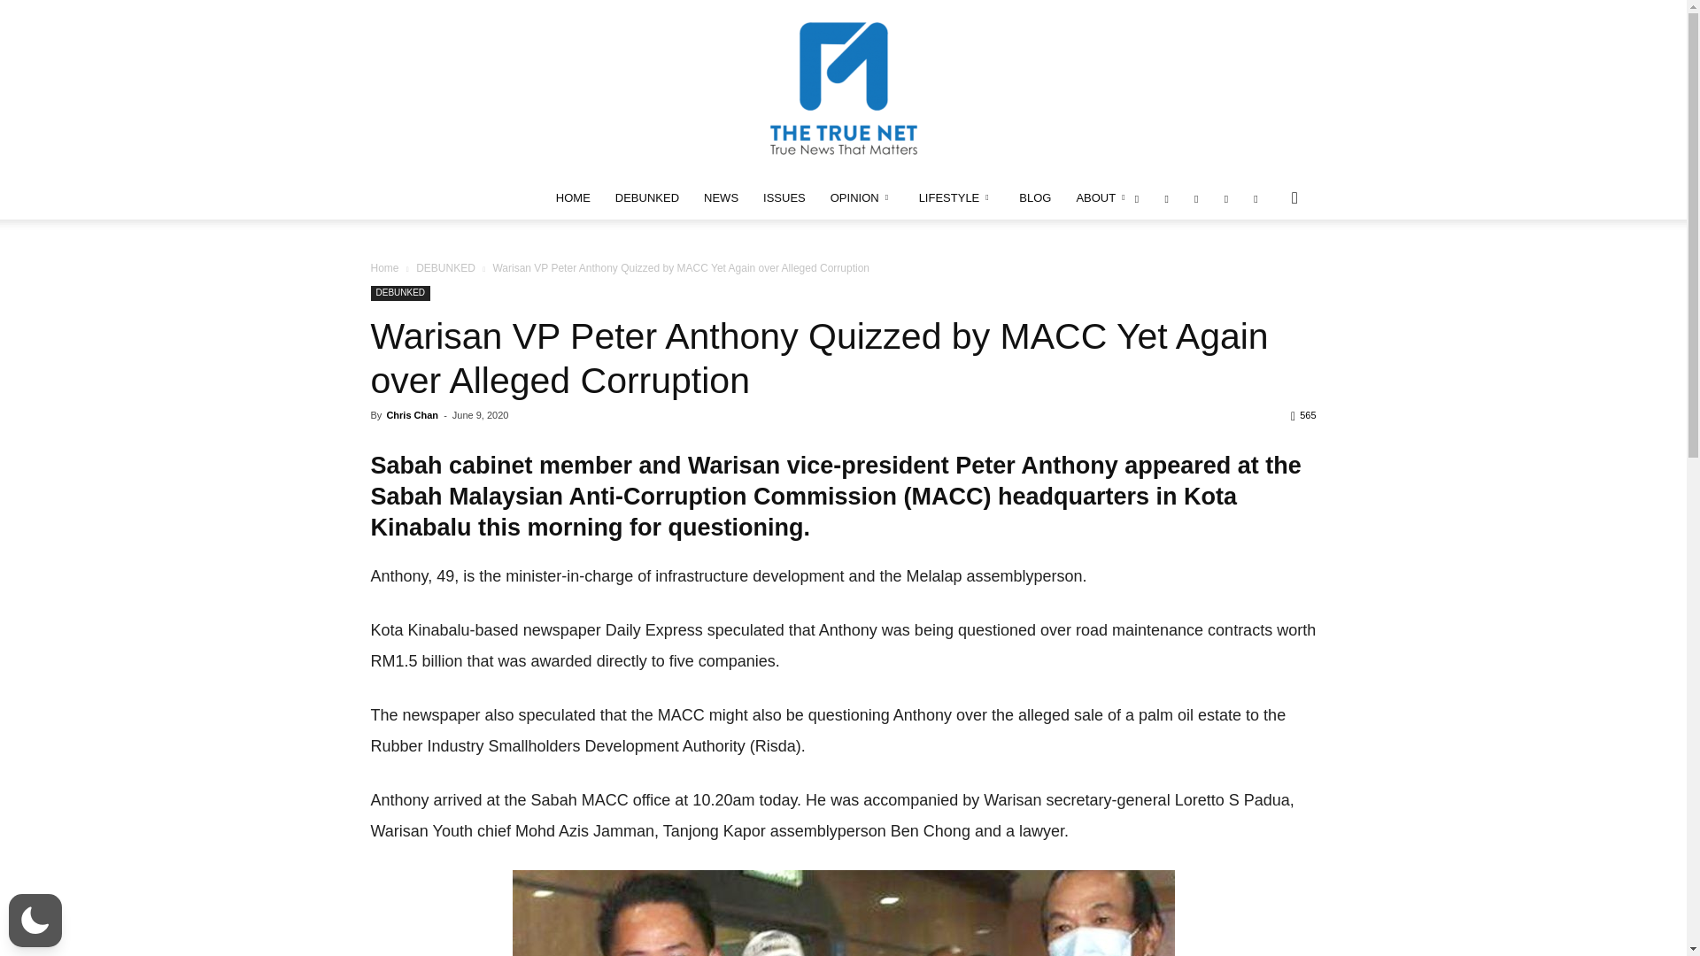  What do you see at coordinates (1137, 198) in the screenshot?
I see `Facebook` at bounding box center [1137, 198].